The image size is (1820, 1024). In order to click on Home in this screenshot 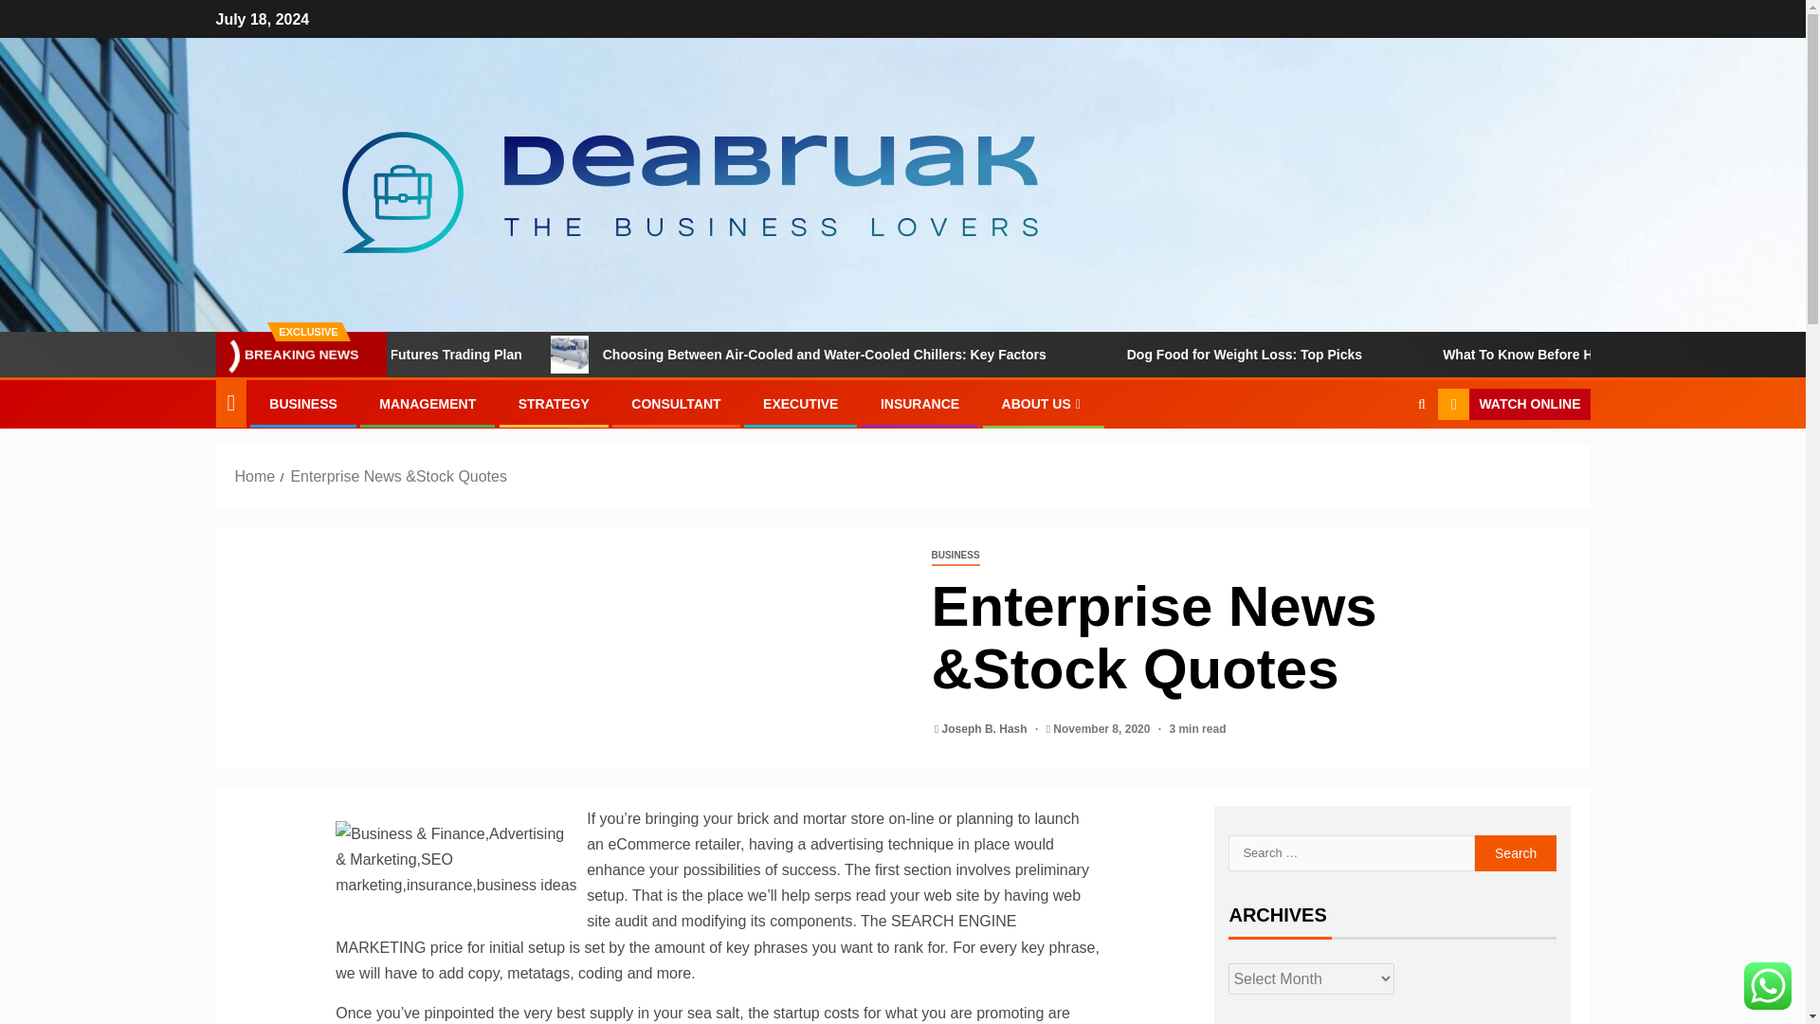, I will do `click(255, 476)`.